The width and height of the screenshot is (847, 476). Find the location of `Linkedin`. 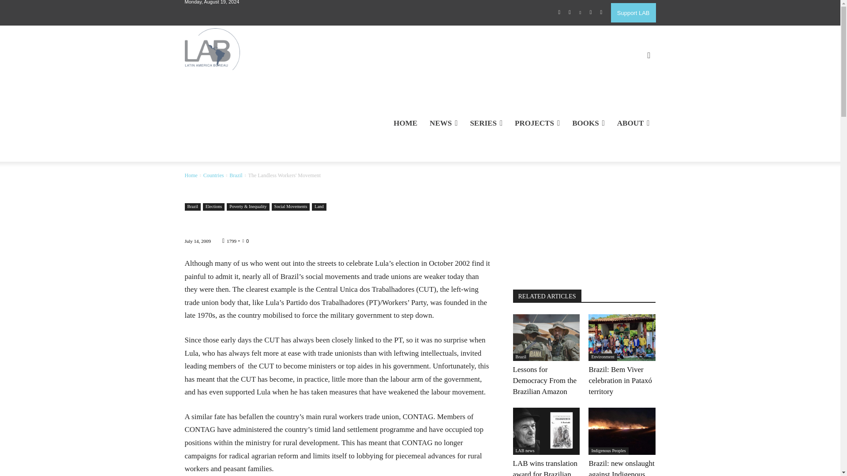

Linkedin is located at coordinates (581, 13).